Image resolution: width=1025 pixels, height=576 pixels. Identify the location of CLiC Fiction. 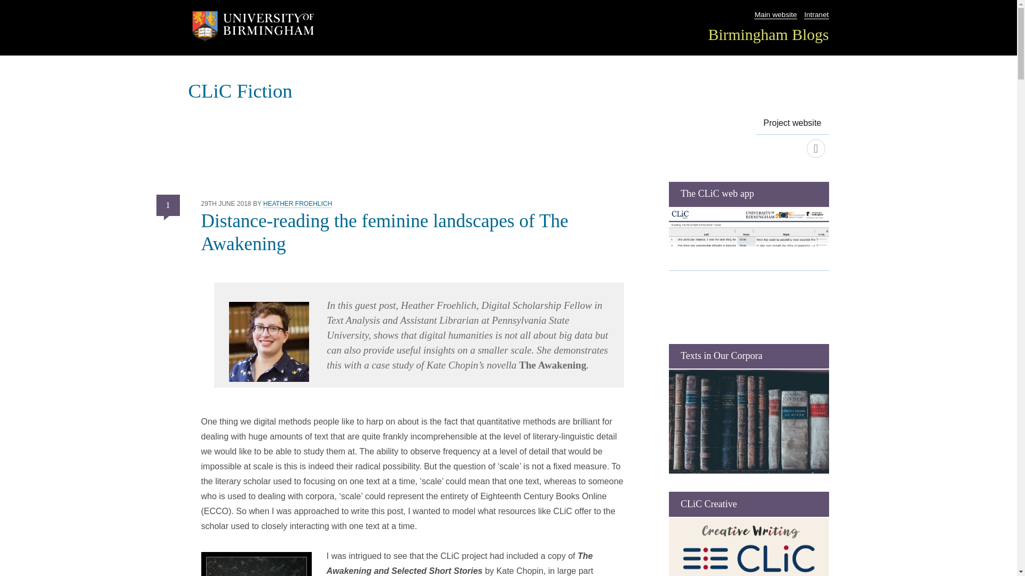
(240, 91).